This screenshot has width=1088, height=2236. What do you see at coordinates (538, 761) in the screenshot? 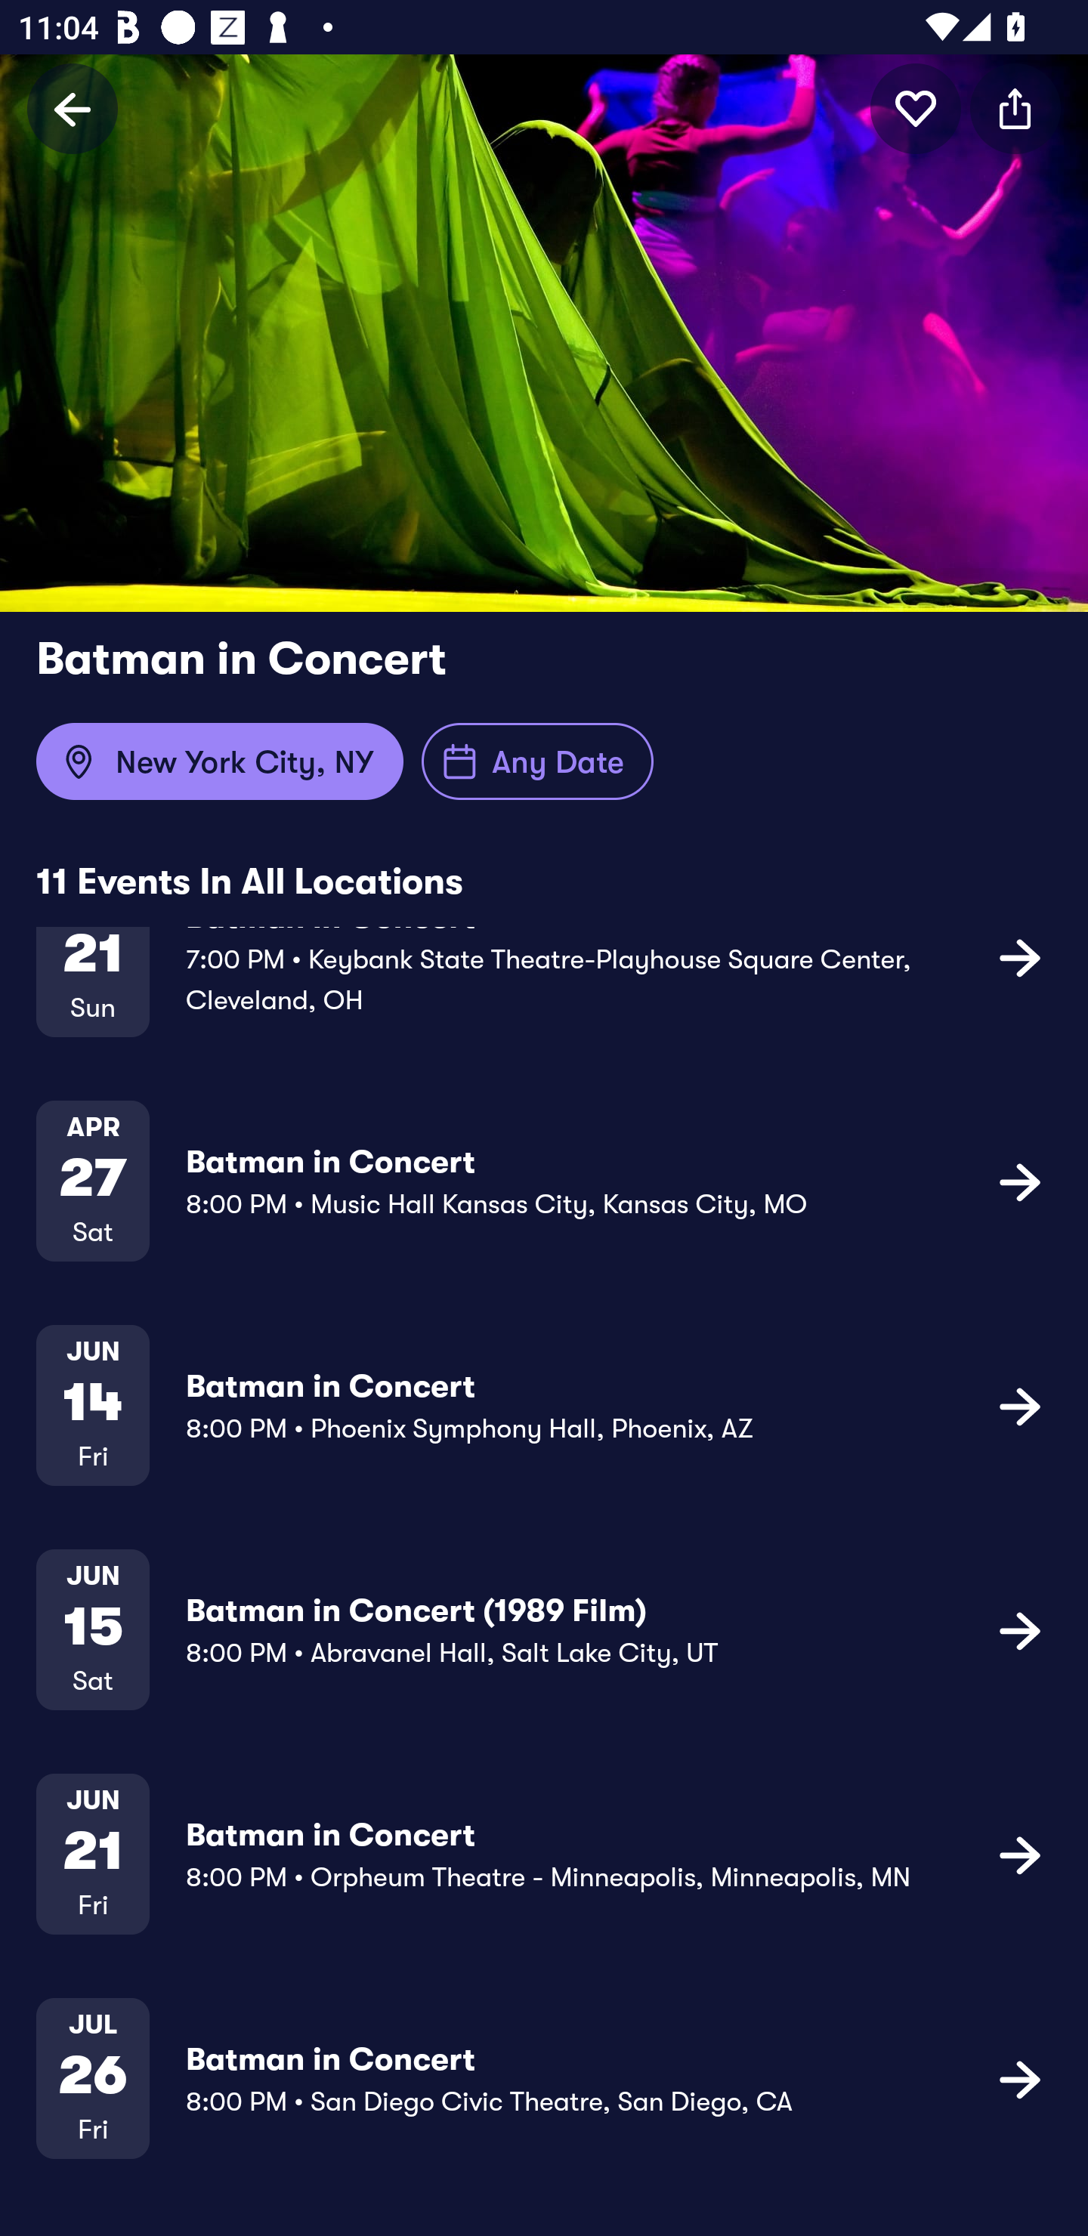
I see `Any Date` at bounding box center [538, 761].